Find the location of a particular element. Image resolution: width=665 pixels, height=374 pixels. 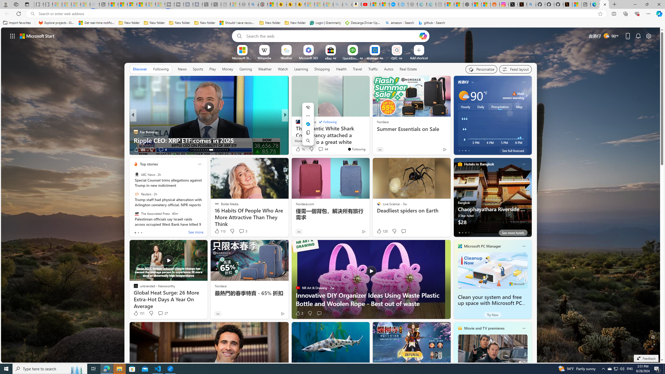

AutomationID: tab-23 is located at coordinates (215, 150).